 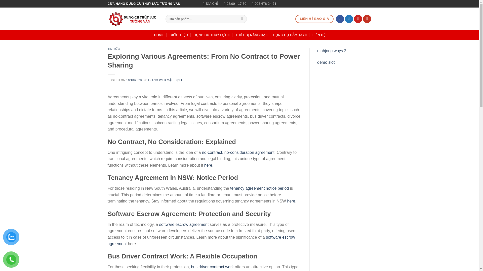 I want to click on Follow on Pinterest, so click(x=358, y=19).